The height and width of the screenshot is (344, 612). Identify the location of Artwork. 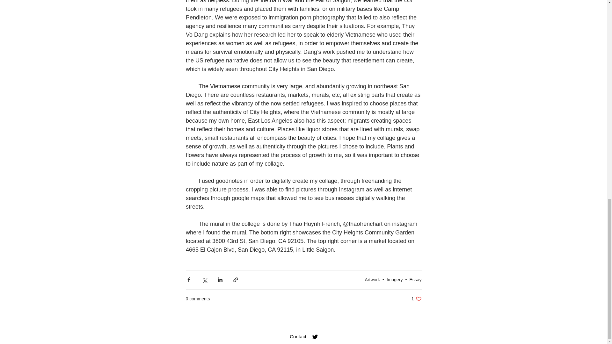
(372, 280).